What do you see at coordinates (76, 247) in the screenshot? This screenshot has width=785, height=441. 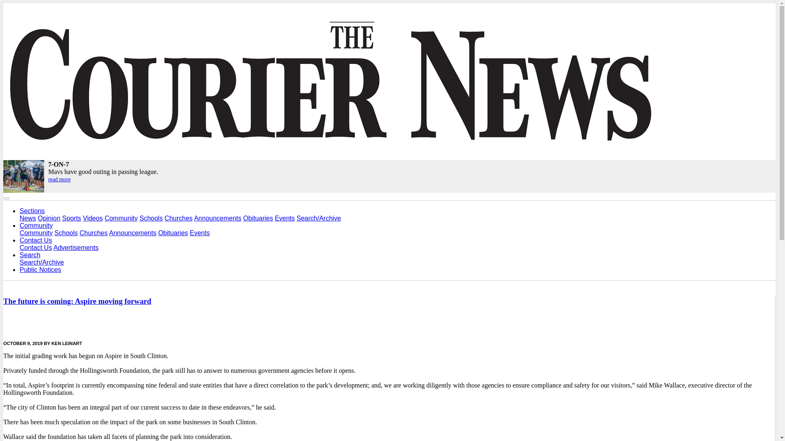 I see `Advertisements` at bounding box center [76, 247].